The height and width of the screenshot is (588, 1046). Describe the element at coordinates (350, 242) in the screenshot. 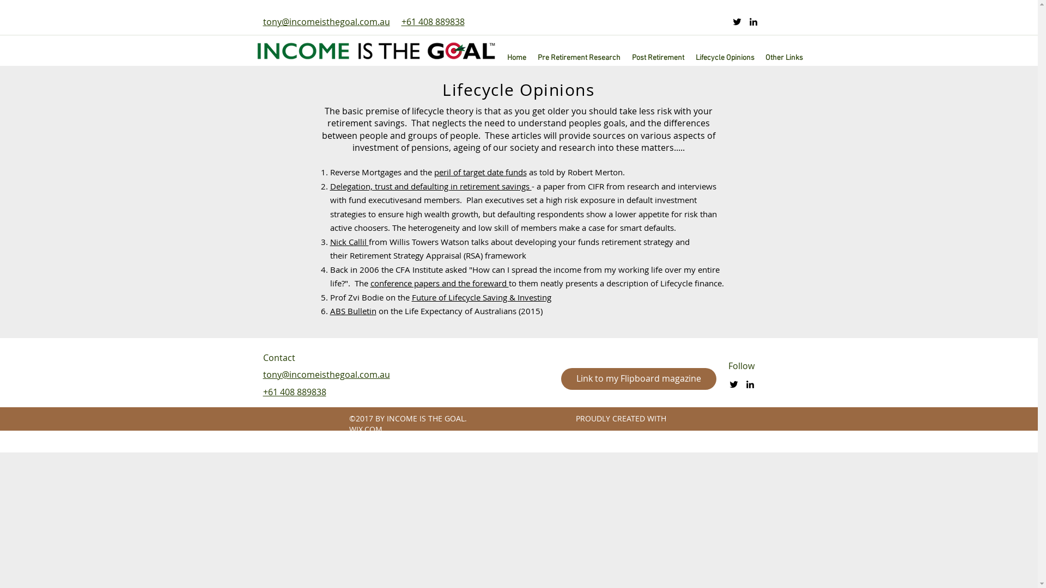

I see `Nick Callil` at that location.